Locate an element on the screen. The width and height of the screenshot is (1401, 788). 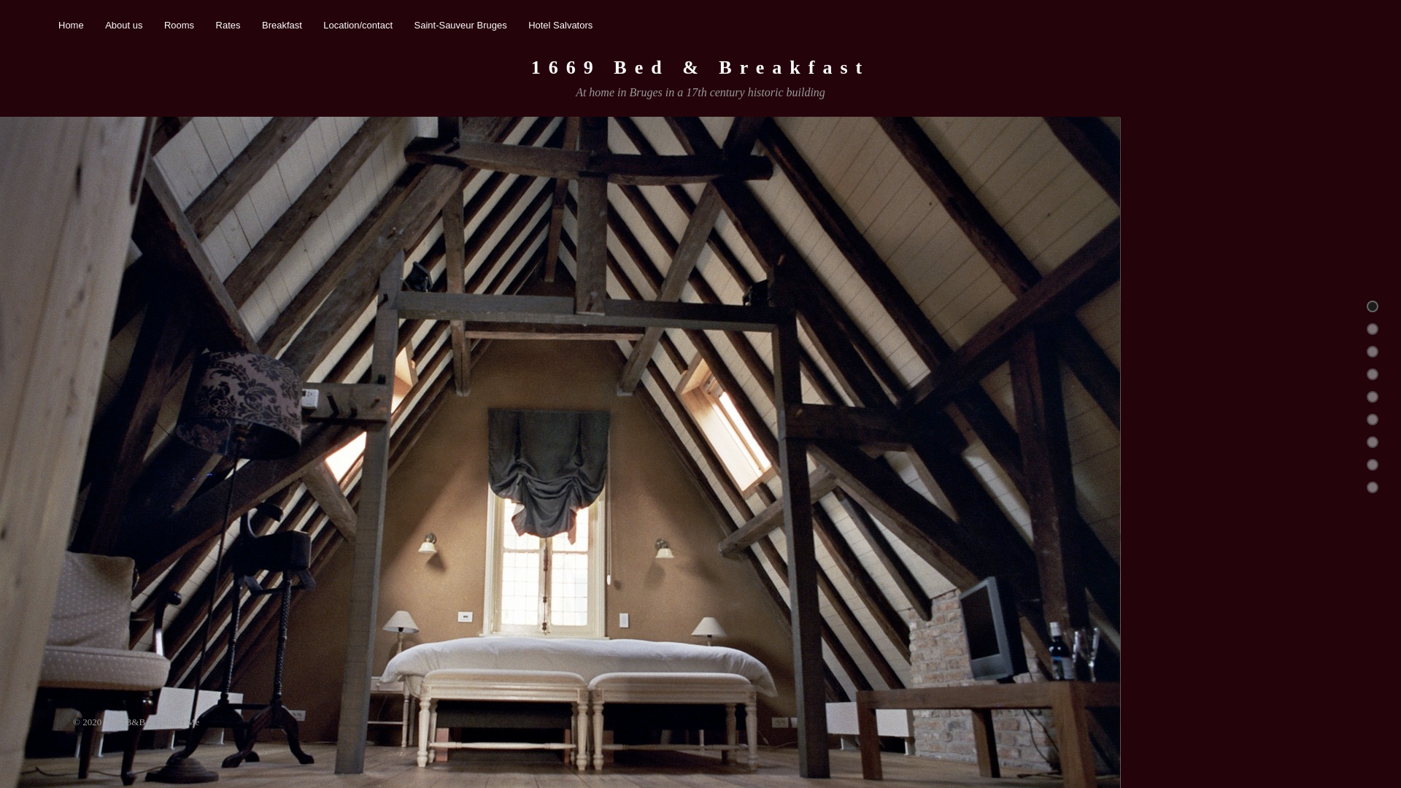
Location/contact is located at coordinates (358, 25).